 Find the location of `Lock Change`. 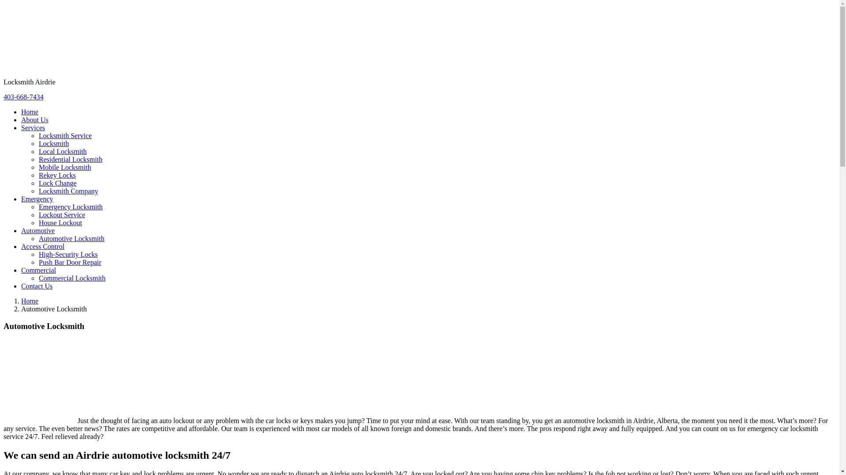

Lock Change is located at coordinates (58, 183).